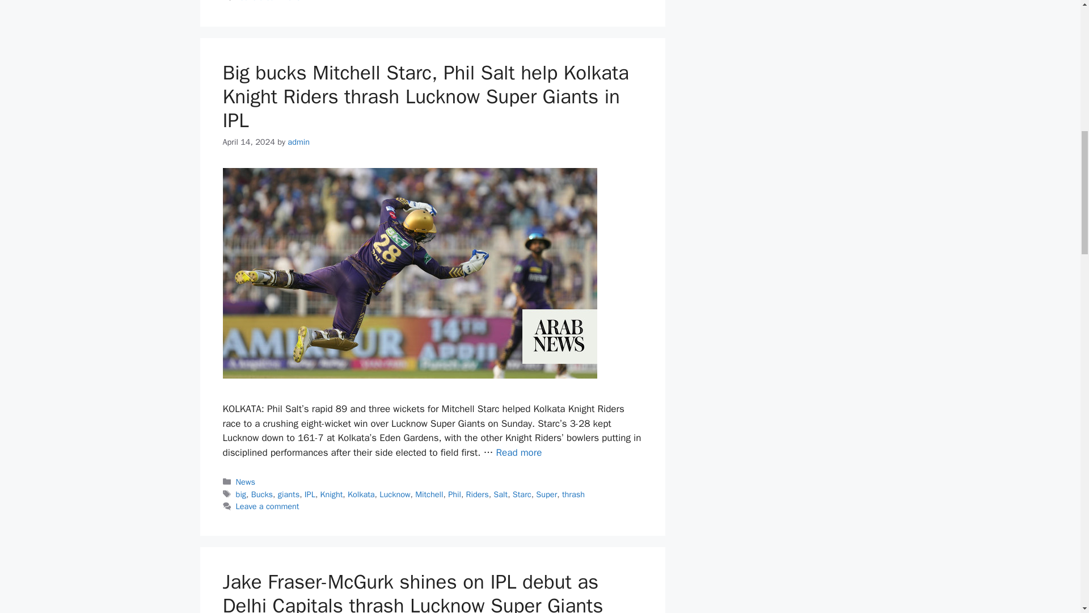  I want to click on View all posts by admin, so click(298, 142).